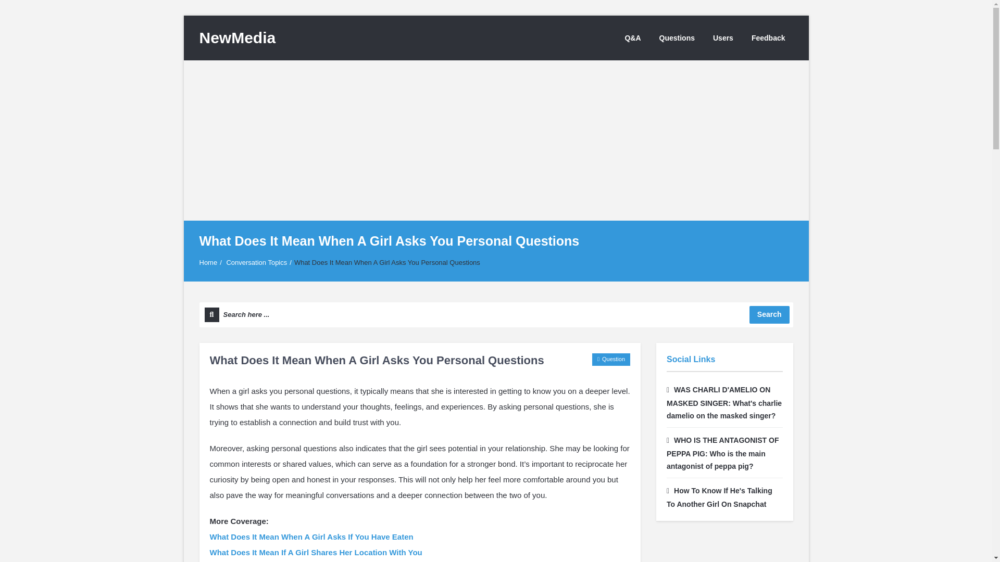  I want to click on Conversation Topics, so click(256, 262).